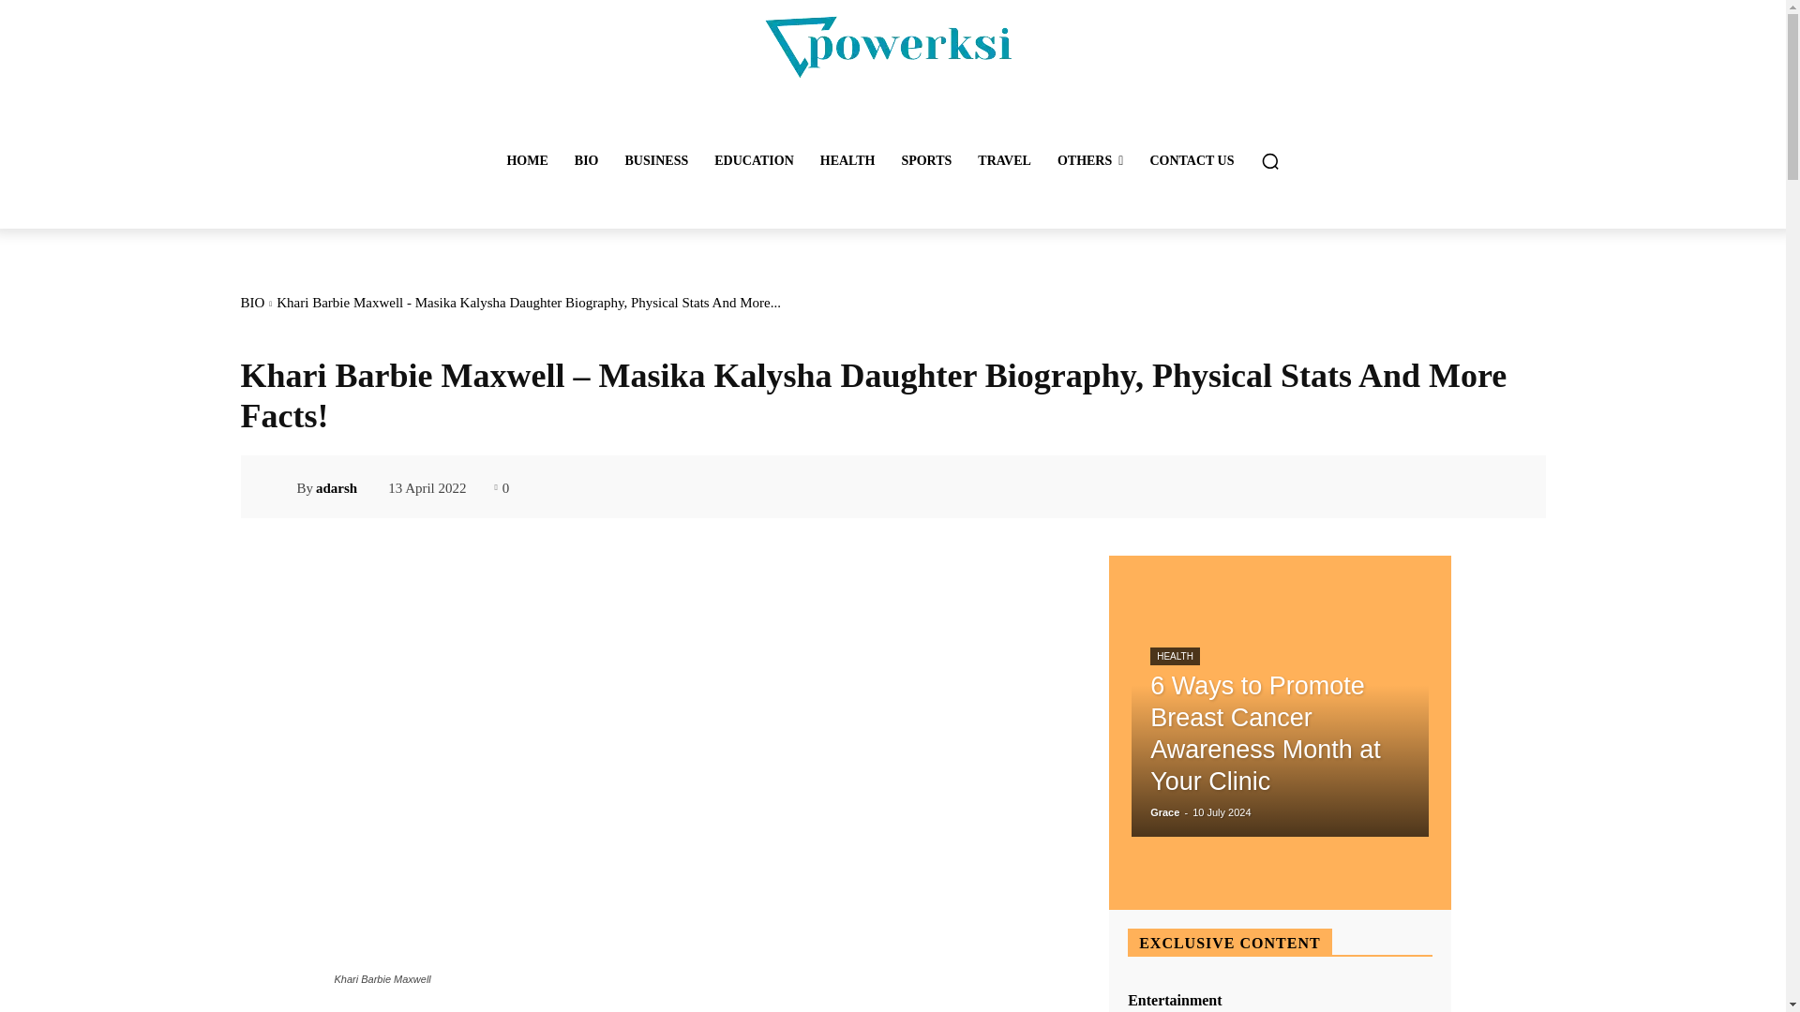 The image size is (1800, 1012). Describe the element at coordinates (587, 160) in the screenshot. I see `BIO` at that location.